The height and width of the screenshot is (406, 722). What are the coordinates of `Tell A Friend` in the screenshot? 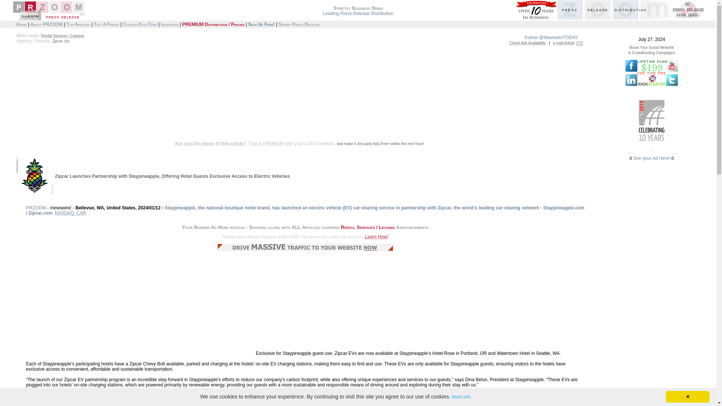 It's located at (106, 24).